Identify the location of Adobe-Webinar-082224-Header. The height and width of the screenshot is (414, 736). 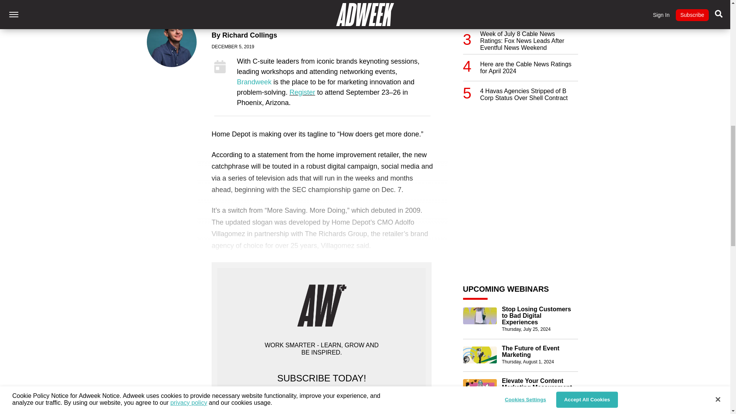
(480, 412).